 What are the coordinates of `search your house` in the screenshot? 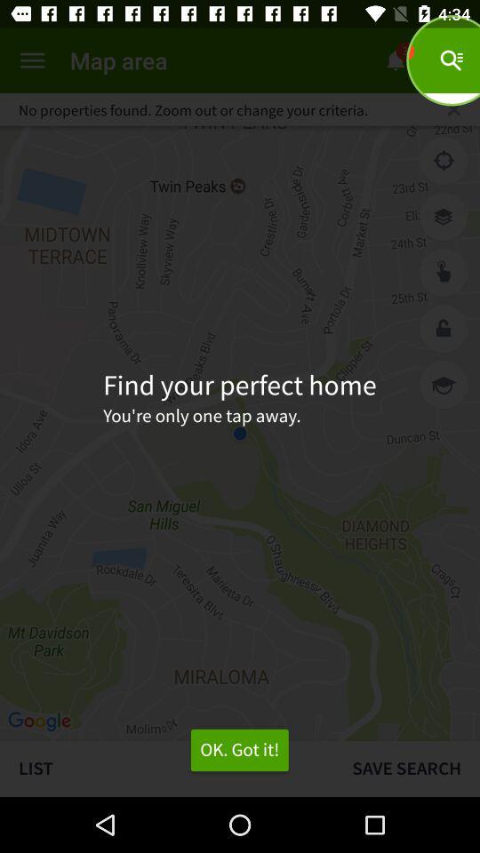 It's located at (444, 217).